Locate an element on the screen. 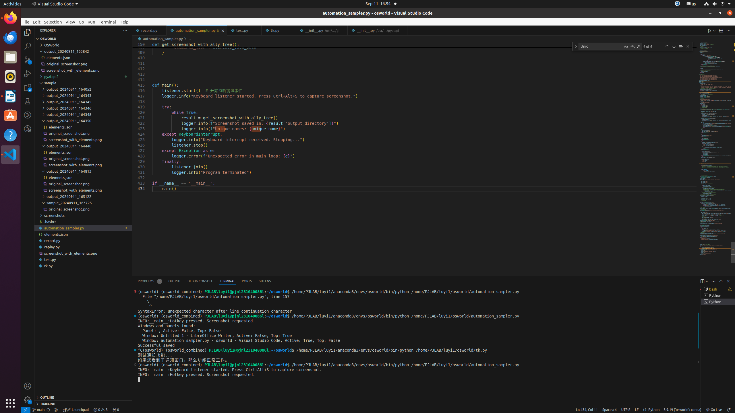 This screenshot has width=735, height=413. Spaces: 4 is located at coordinates (609, 410).